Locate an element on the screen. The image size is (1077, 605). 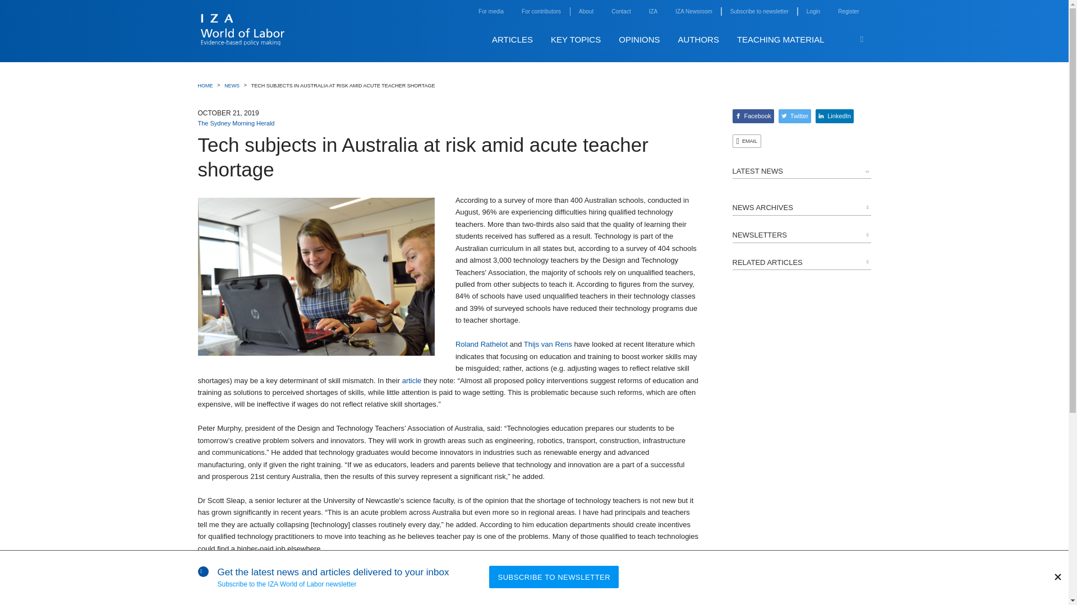
Skip to main content is located at coordinates (880, 27).